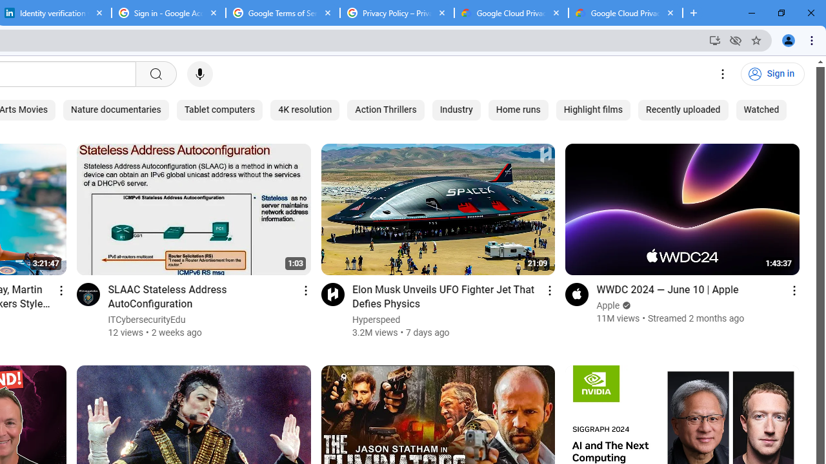 This screenshot has width=826, height=464. Describe the element at coordinates (377, 320) in the screenshot. I see `Hyperspeed` at that location.